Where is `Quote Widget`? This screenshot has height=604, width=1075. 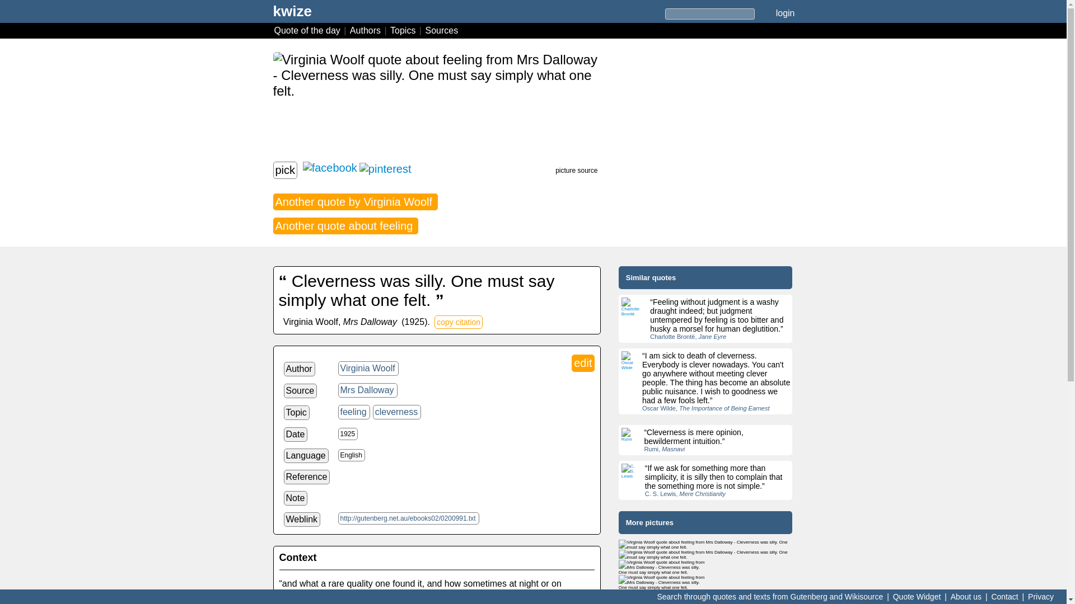 Quote Widget is located at coordinates (917, 596).